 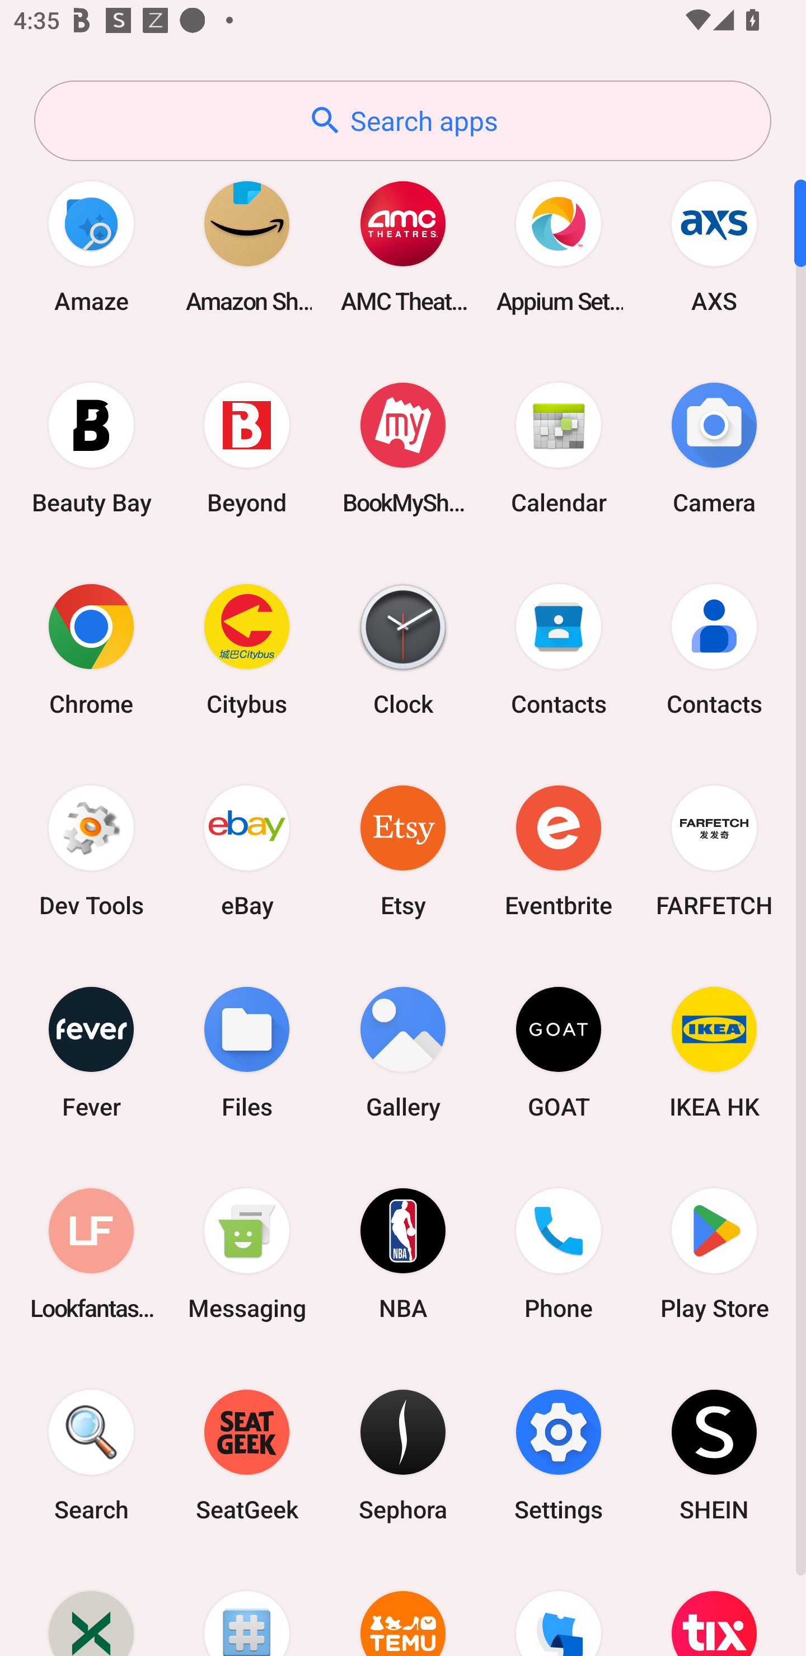 I want to click on Fever, so click(x=91, y=1052).